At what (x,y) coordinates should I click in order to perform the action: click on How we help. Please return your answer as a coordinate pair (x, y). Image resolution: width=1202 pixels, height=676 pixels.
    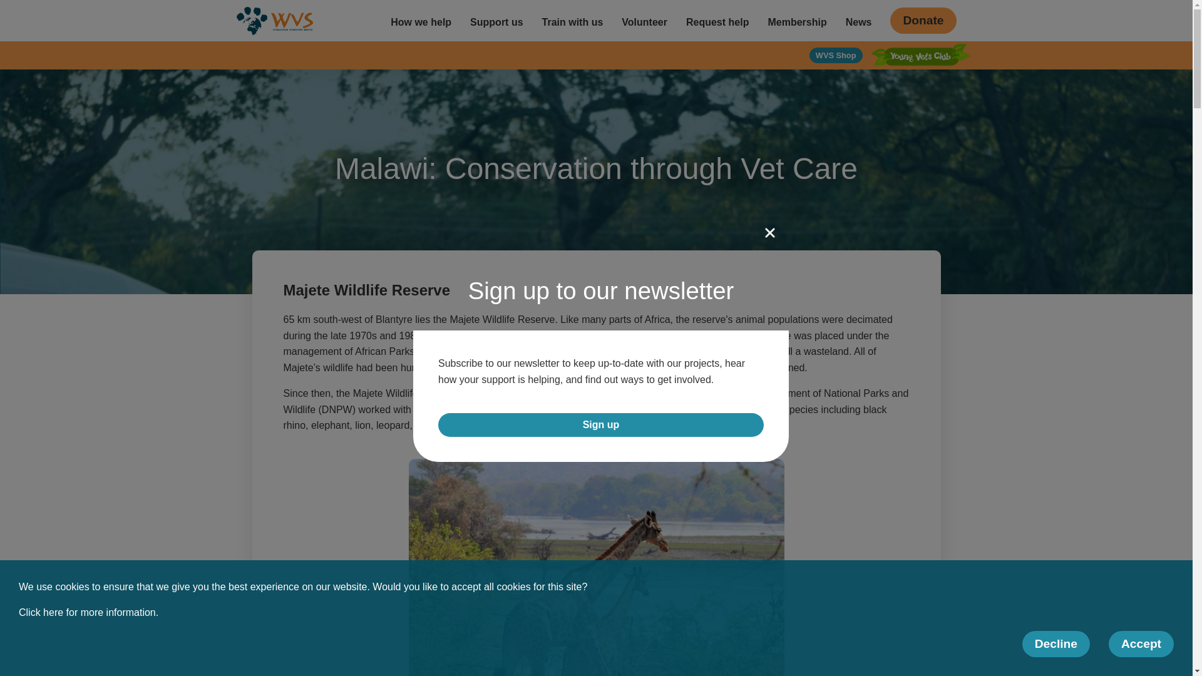
    Looking at the image, I should click on (421, 20).